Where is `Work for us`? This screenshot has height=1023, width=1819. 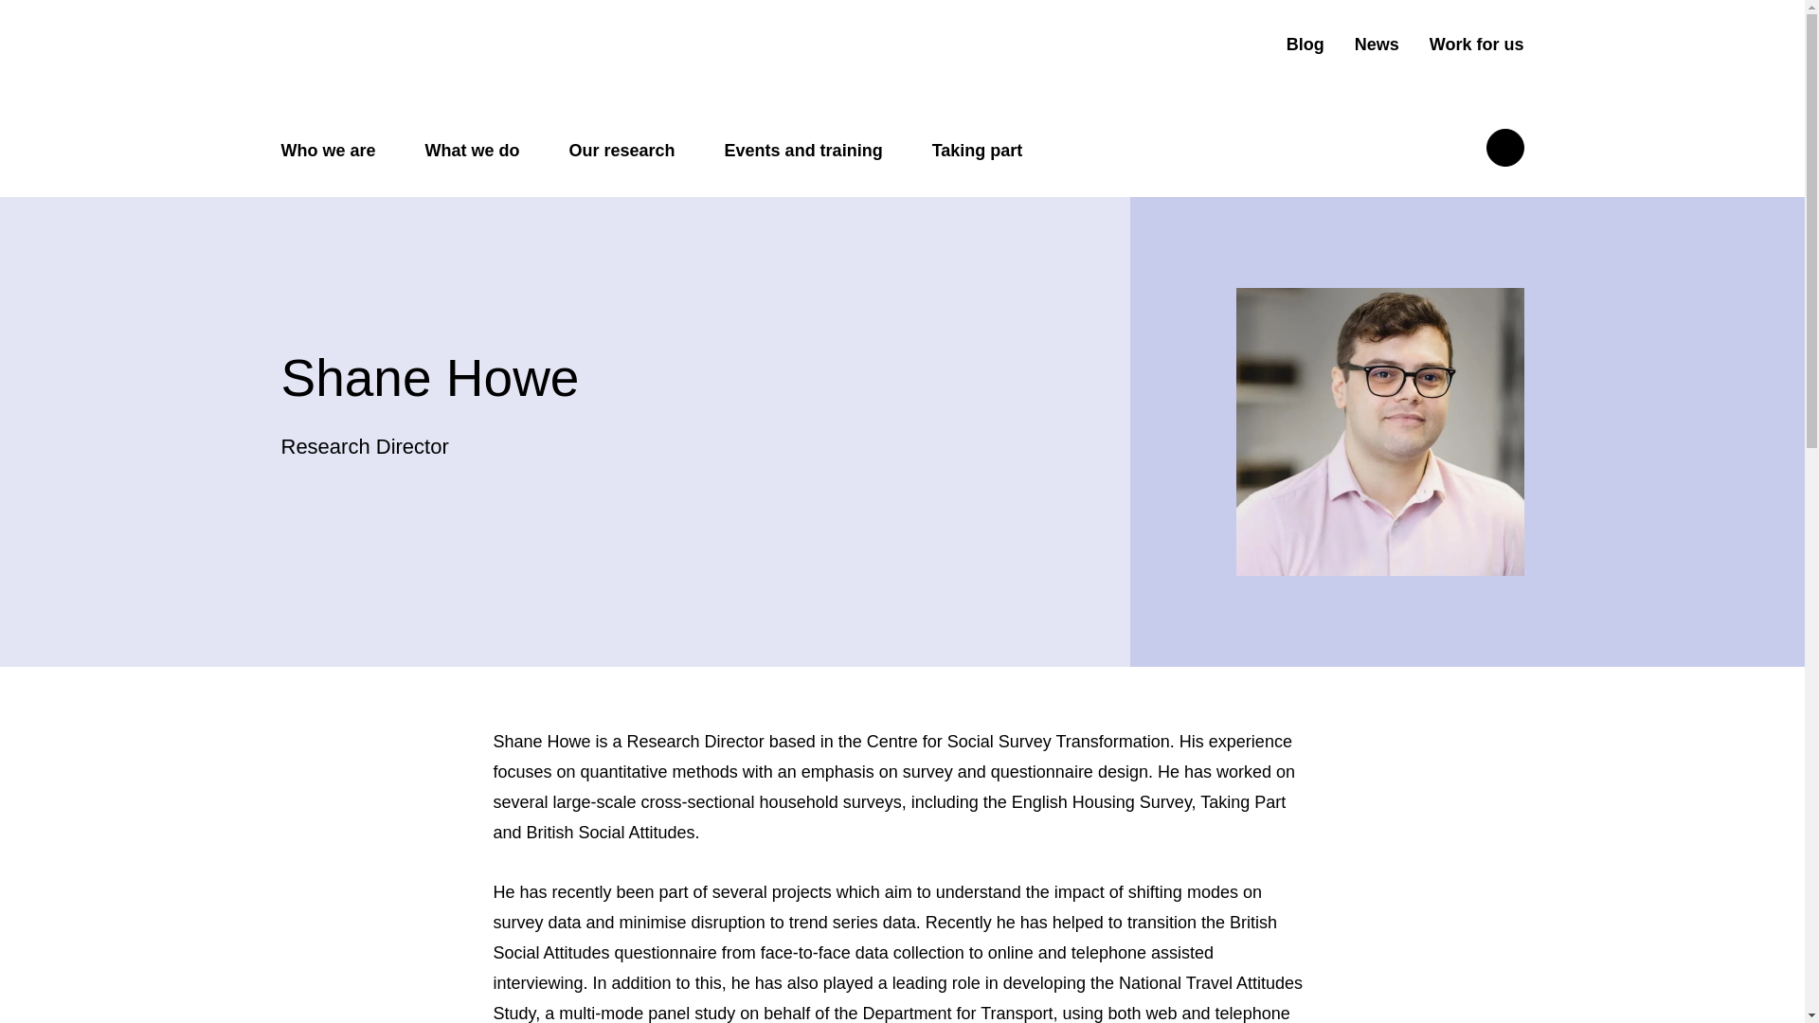 Work for us is located at coordinates (1476, 45).